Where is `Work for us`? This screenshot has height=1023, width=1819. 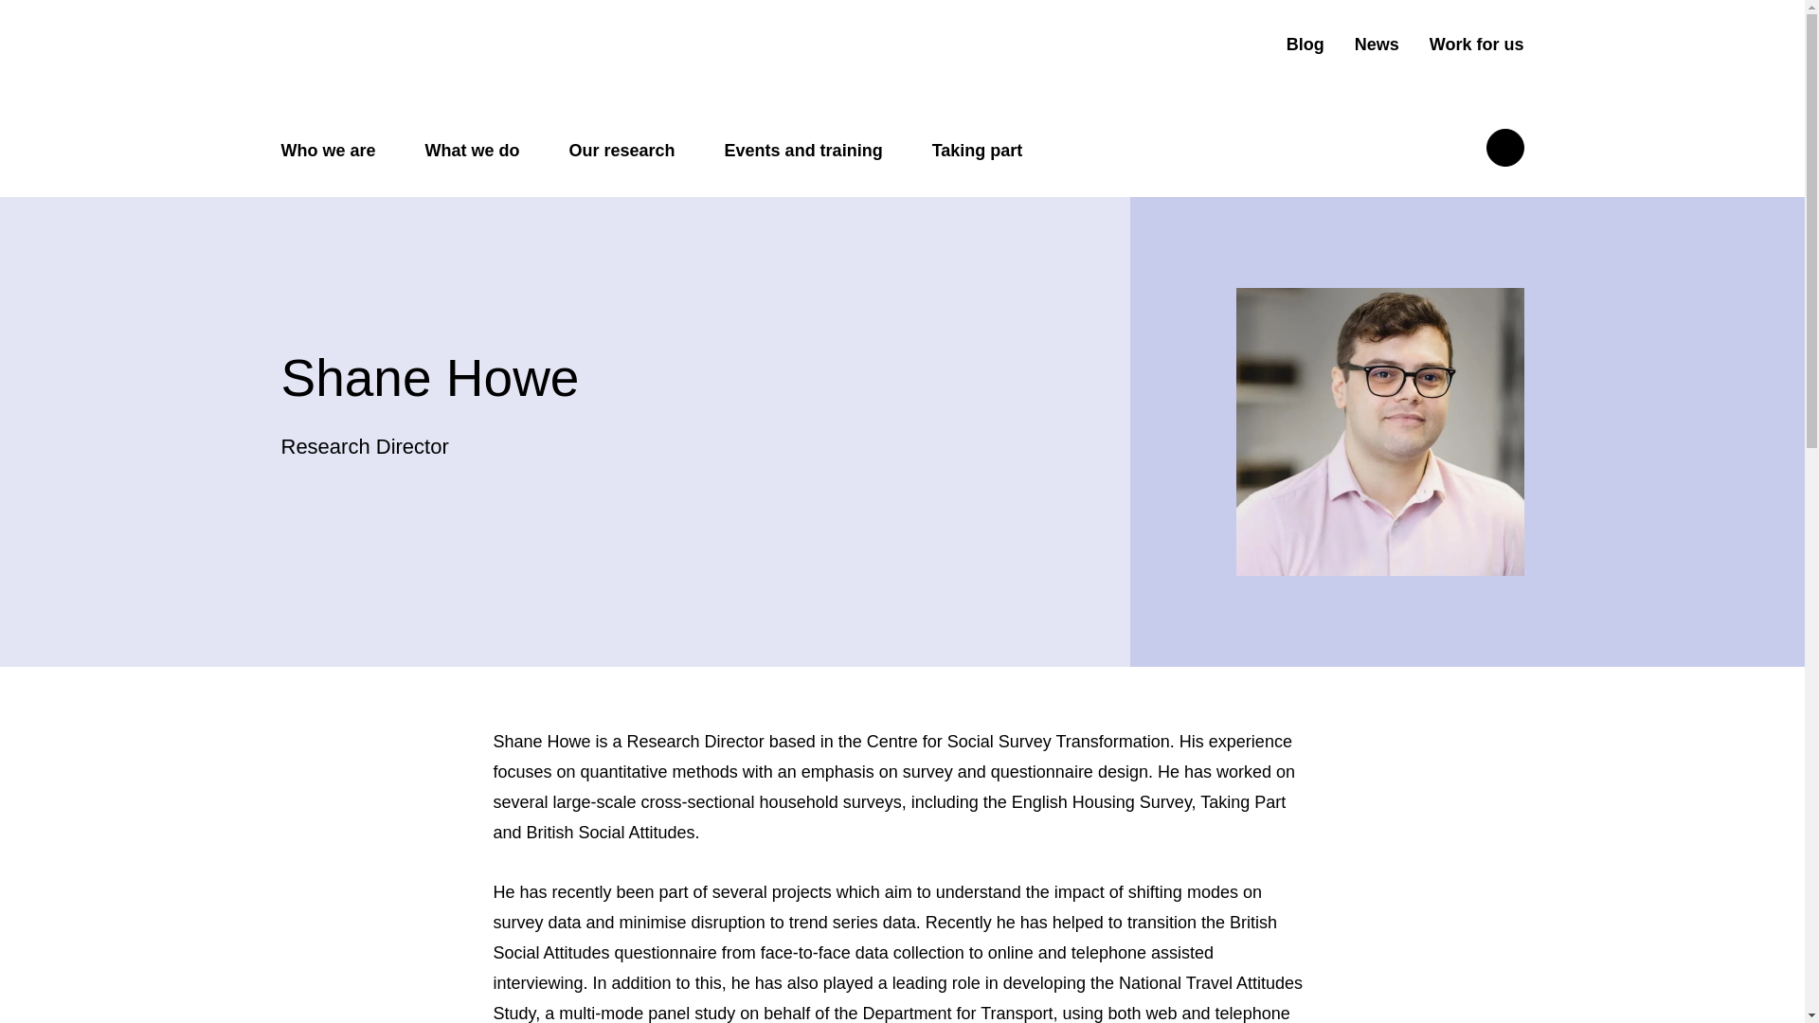 Work for us is located at coordinates (1476, 45).